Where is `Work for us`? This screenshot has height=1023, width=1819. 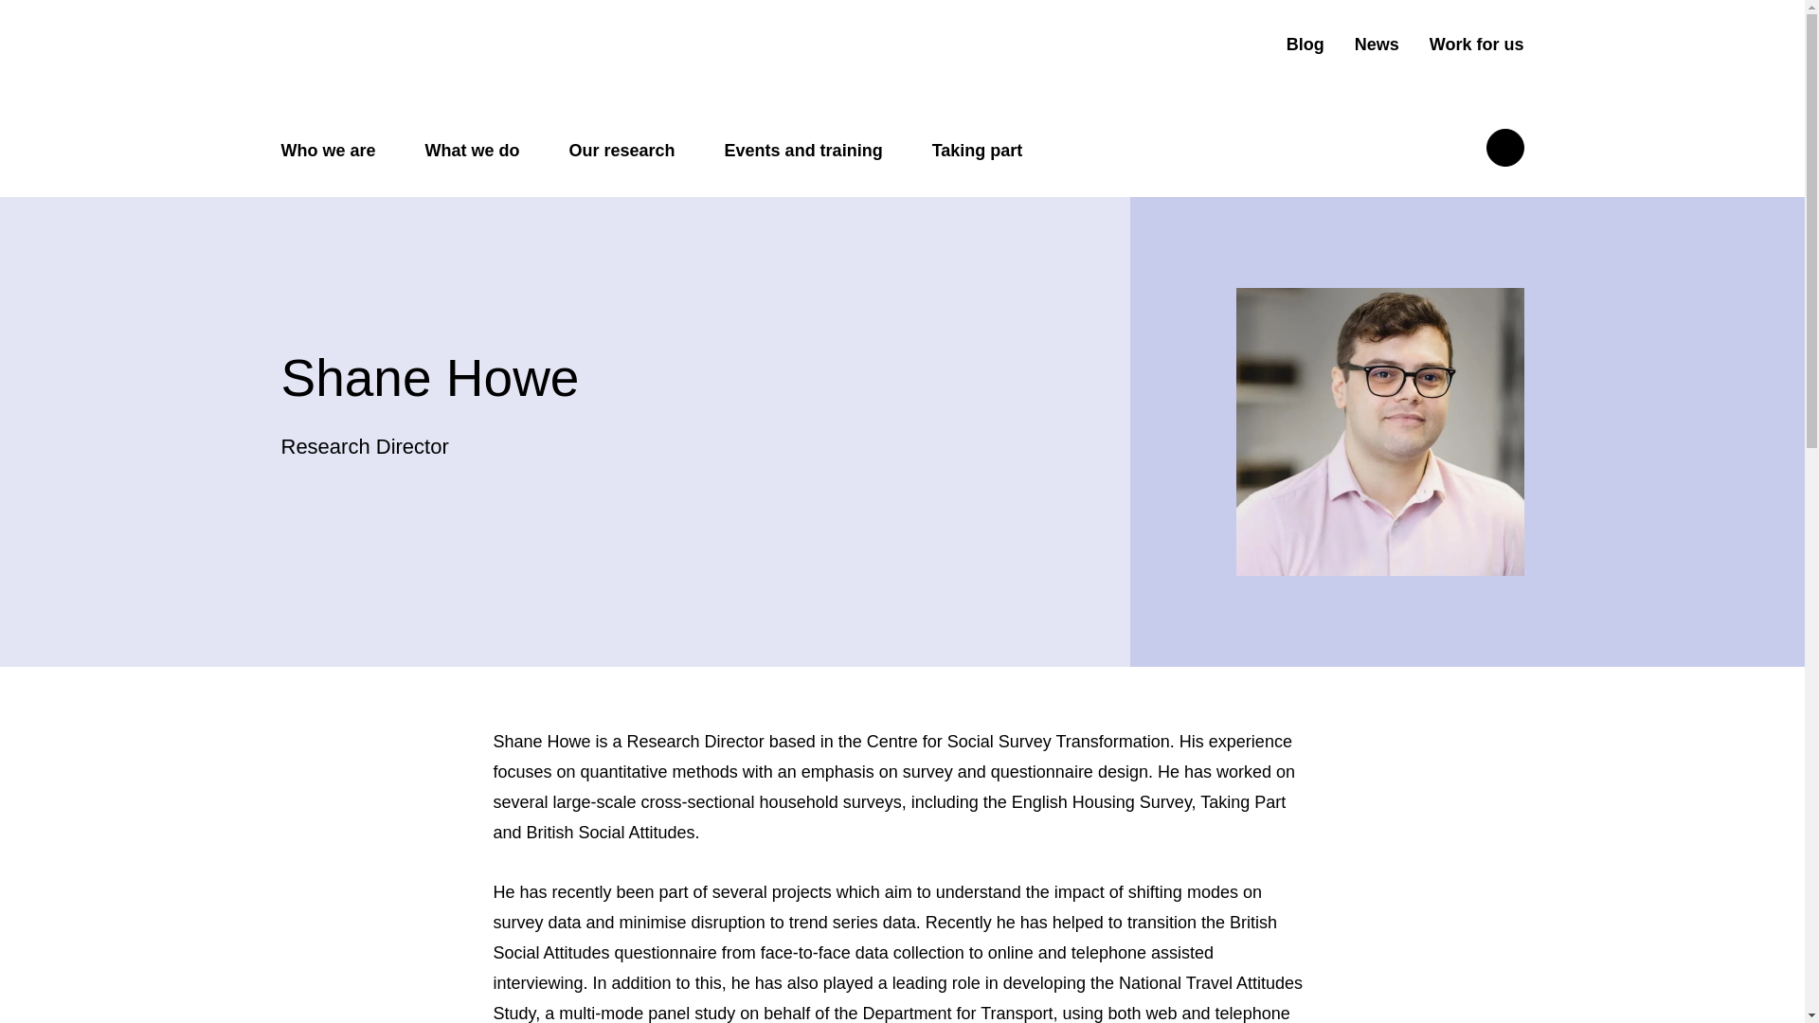 Work for us is located at coordinates (1476, 45).